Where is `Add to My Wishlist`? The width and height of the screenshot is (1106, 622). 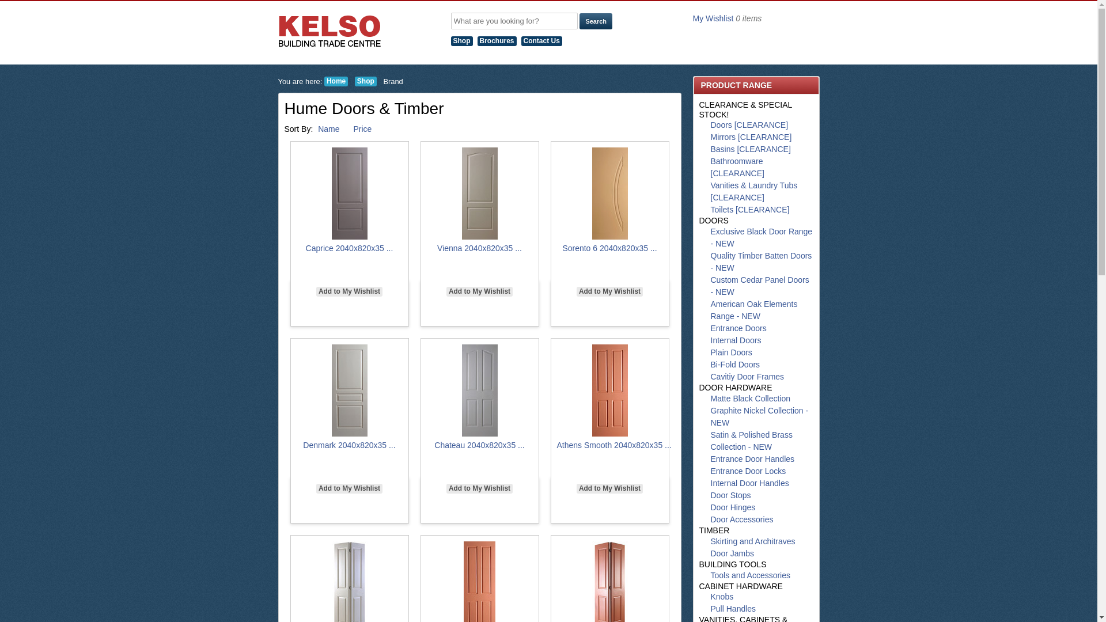 Add to My Wishlist is located at coordinates (479, 291).